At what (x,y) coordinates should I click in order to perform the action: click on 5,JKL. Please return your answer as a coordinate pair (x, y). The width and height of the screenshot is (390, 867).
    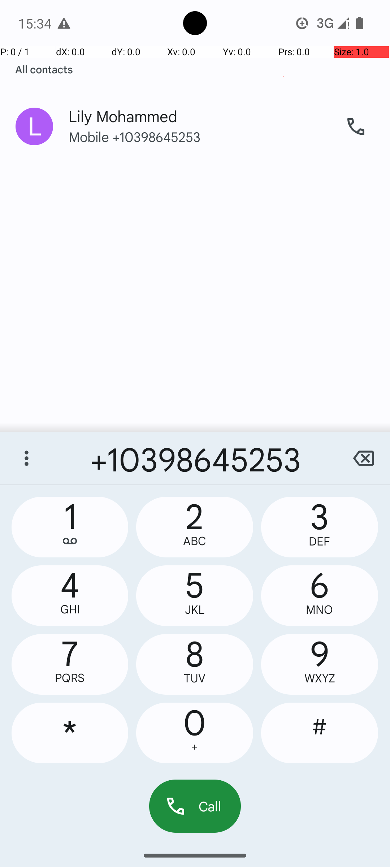
    Looking at the image, I should click on (195, 596).